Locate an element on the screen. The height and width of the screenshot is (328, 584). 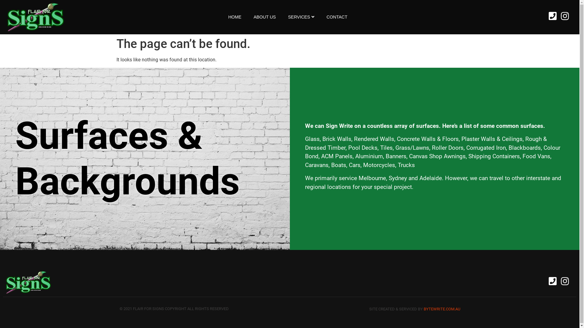
SERVICES is located at coordinates (301, 17).